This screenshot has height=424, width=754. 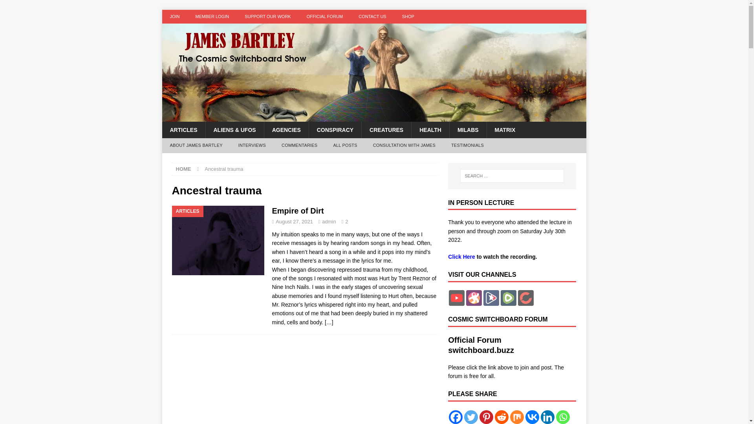 I want to click on Mix, so click(x=517, y=417).